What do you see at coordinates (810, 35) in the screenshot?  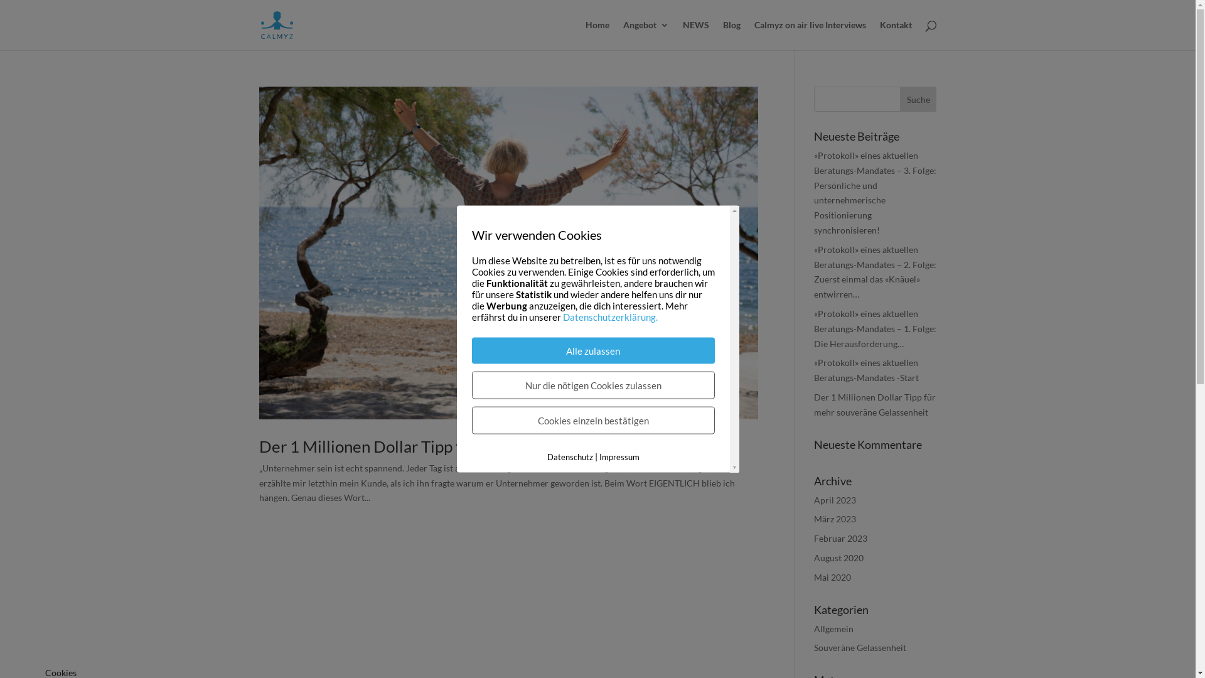 I see `Calmyz on air live Interviews` at bounding box center [810, 35].